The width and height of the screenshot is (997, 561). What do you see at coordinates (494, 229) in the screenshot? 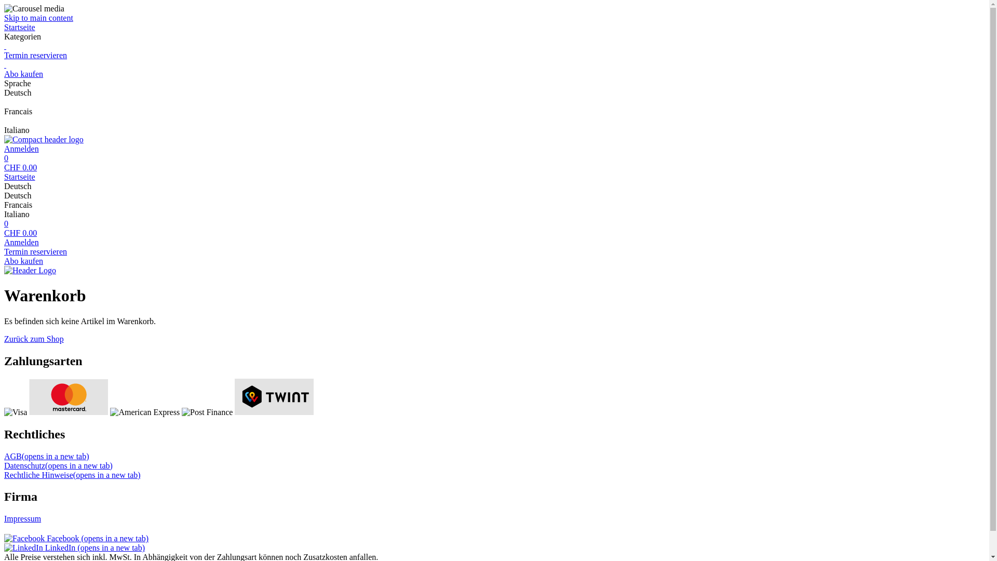
I see `0
CHF 0.00` at bounding box center [494, 229].